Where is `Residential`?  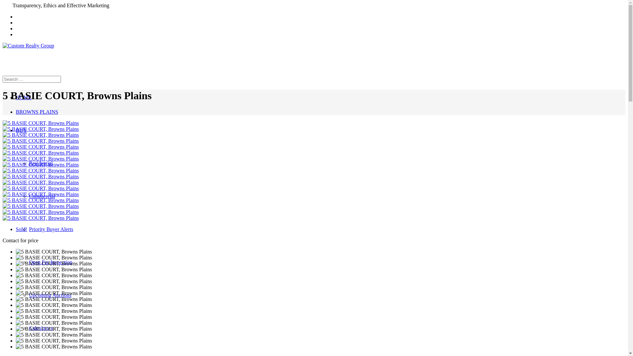
Residential is located at coordinates (41, 163).